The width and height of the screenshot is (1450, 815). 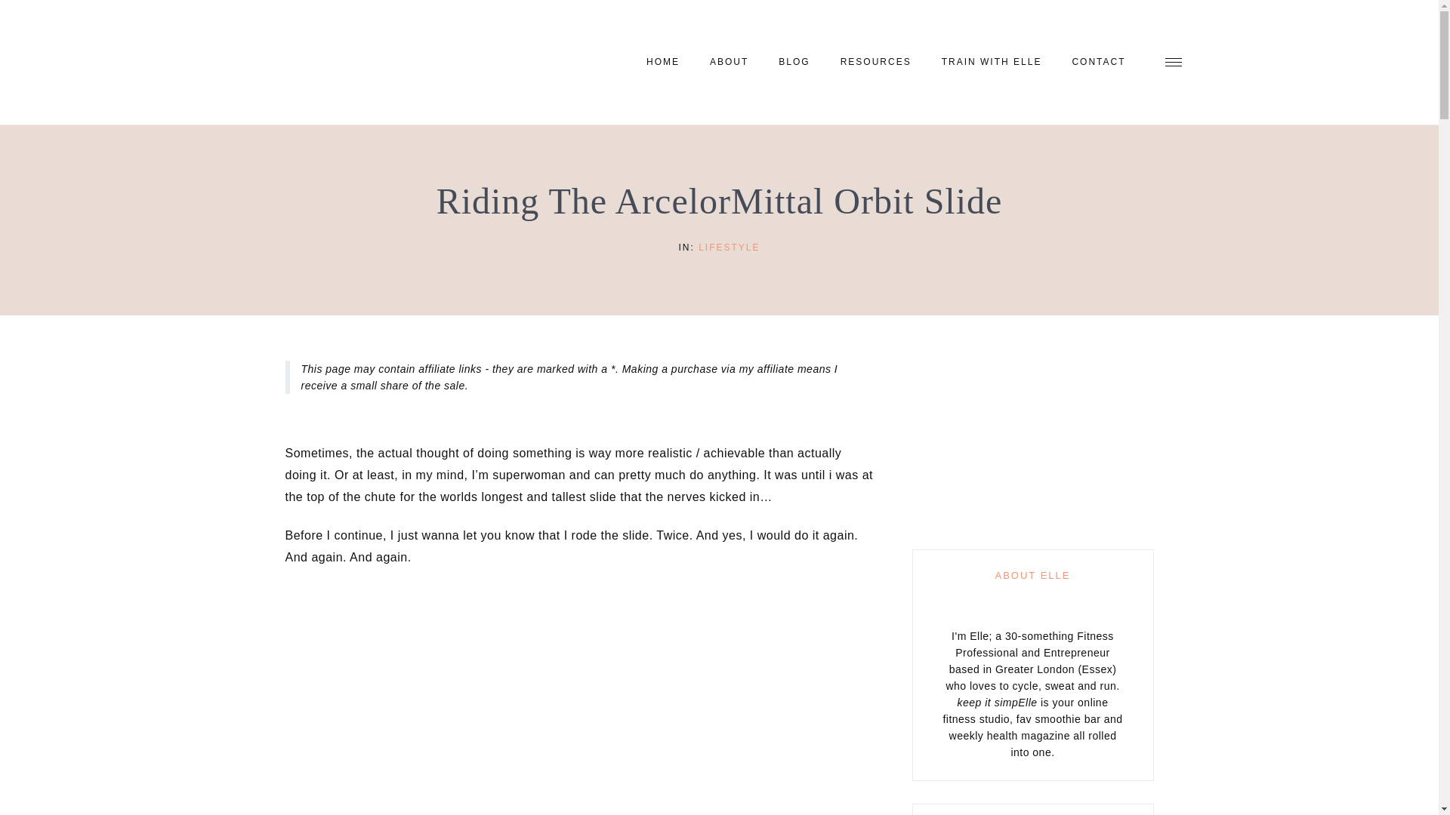 What do you see at coordinates (729, 62) in the screenshot?
I see `ABOUT` at bounding box center [729, 62].